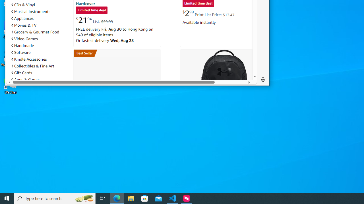  I want to click on $2.99 Print List Price: $13.47, so click(209, 13).